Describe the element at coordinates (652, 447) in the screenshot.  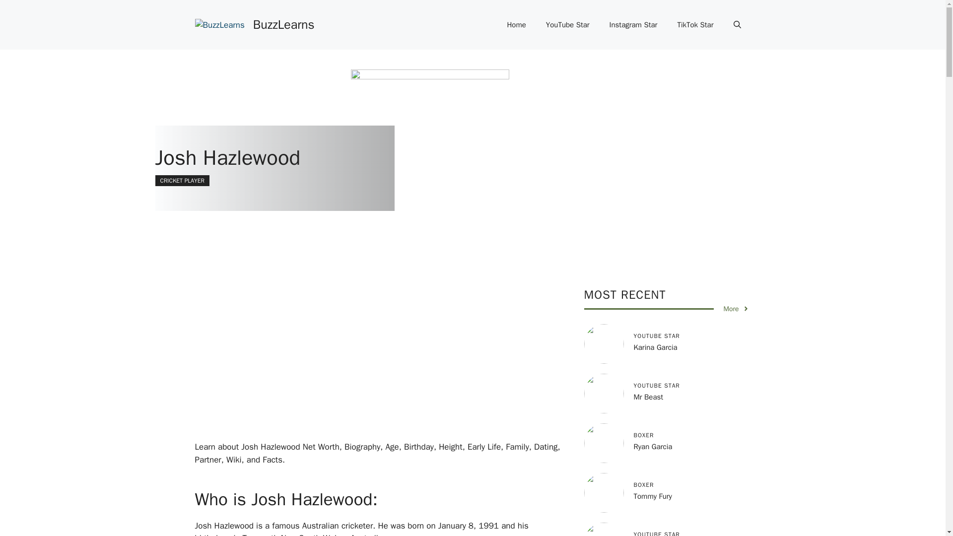
I see `Ryan Garcia` at that location.